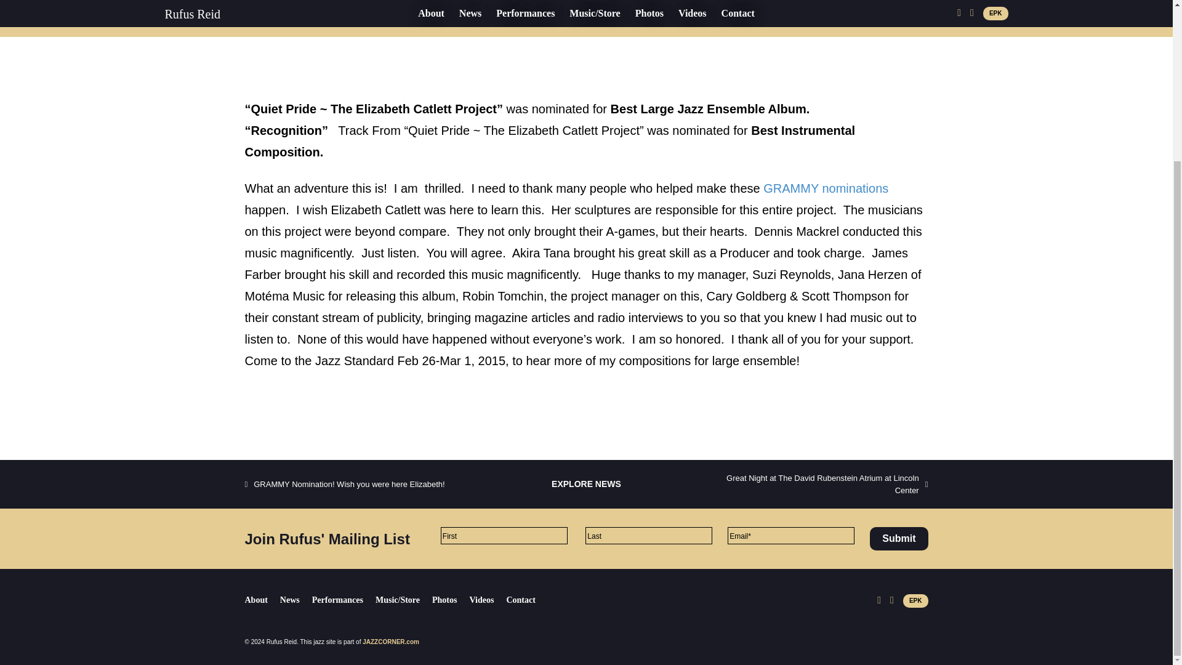  I want to click on Performances, so click(344, 600).